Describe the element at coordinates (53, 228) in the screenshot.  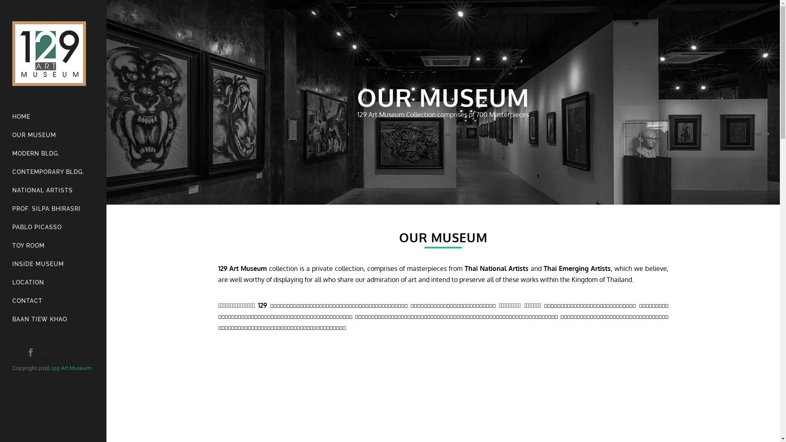
I see `PABLO PICASSO` at that location.